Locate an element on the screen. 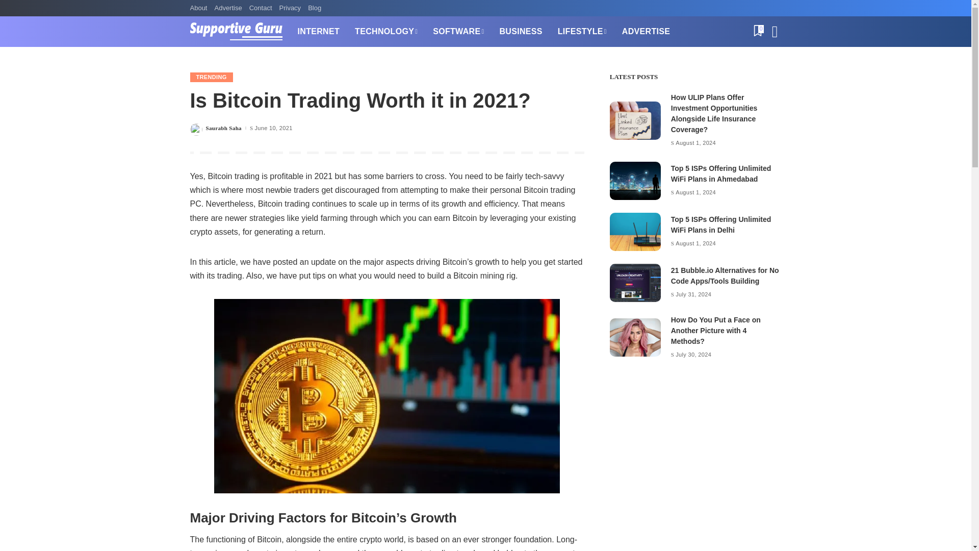 This screenshot has height=551, width=979. Blog is located at coordinates (315, 8).